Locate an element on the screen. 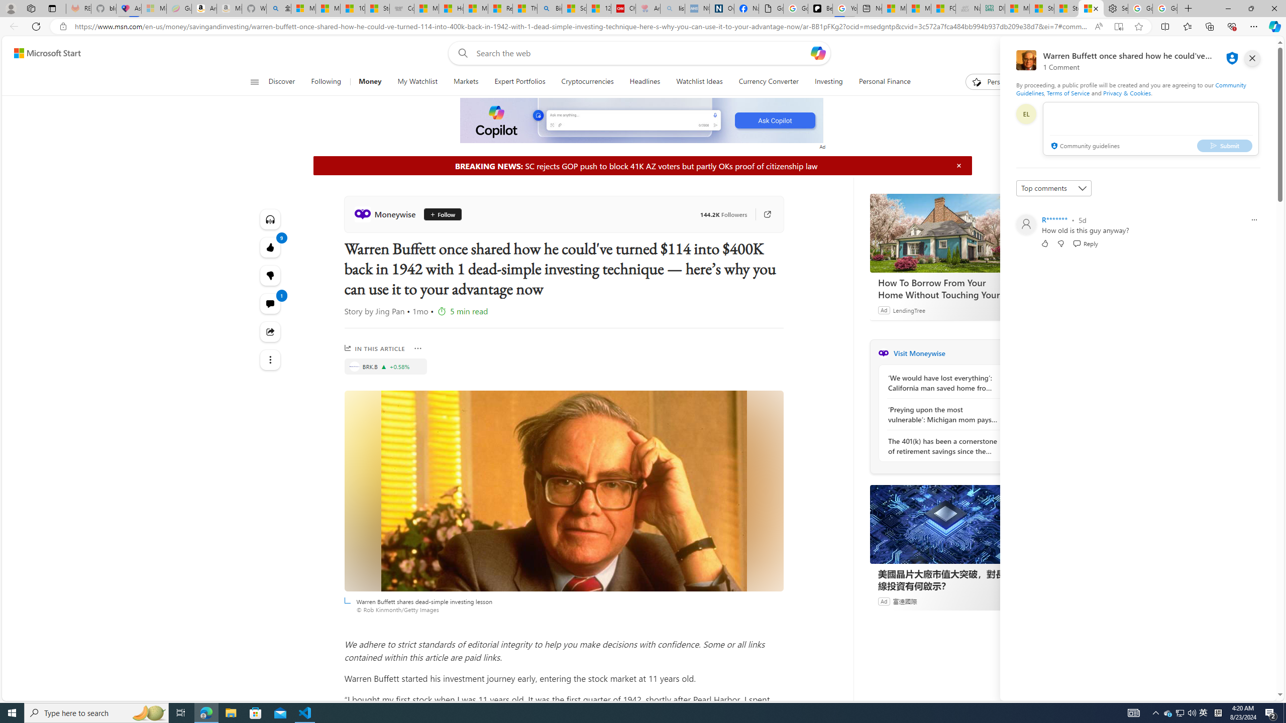 Image resolution: width=1286 pixels, height=723 pixels. Headlines is located at coordinates (645, 82).